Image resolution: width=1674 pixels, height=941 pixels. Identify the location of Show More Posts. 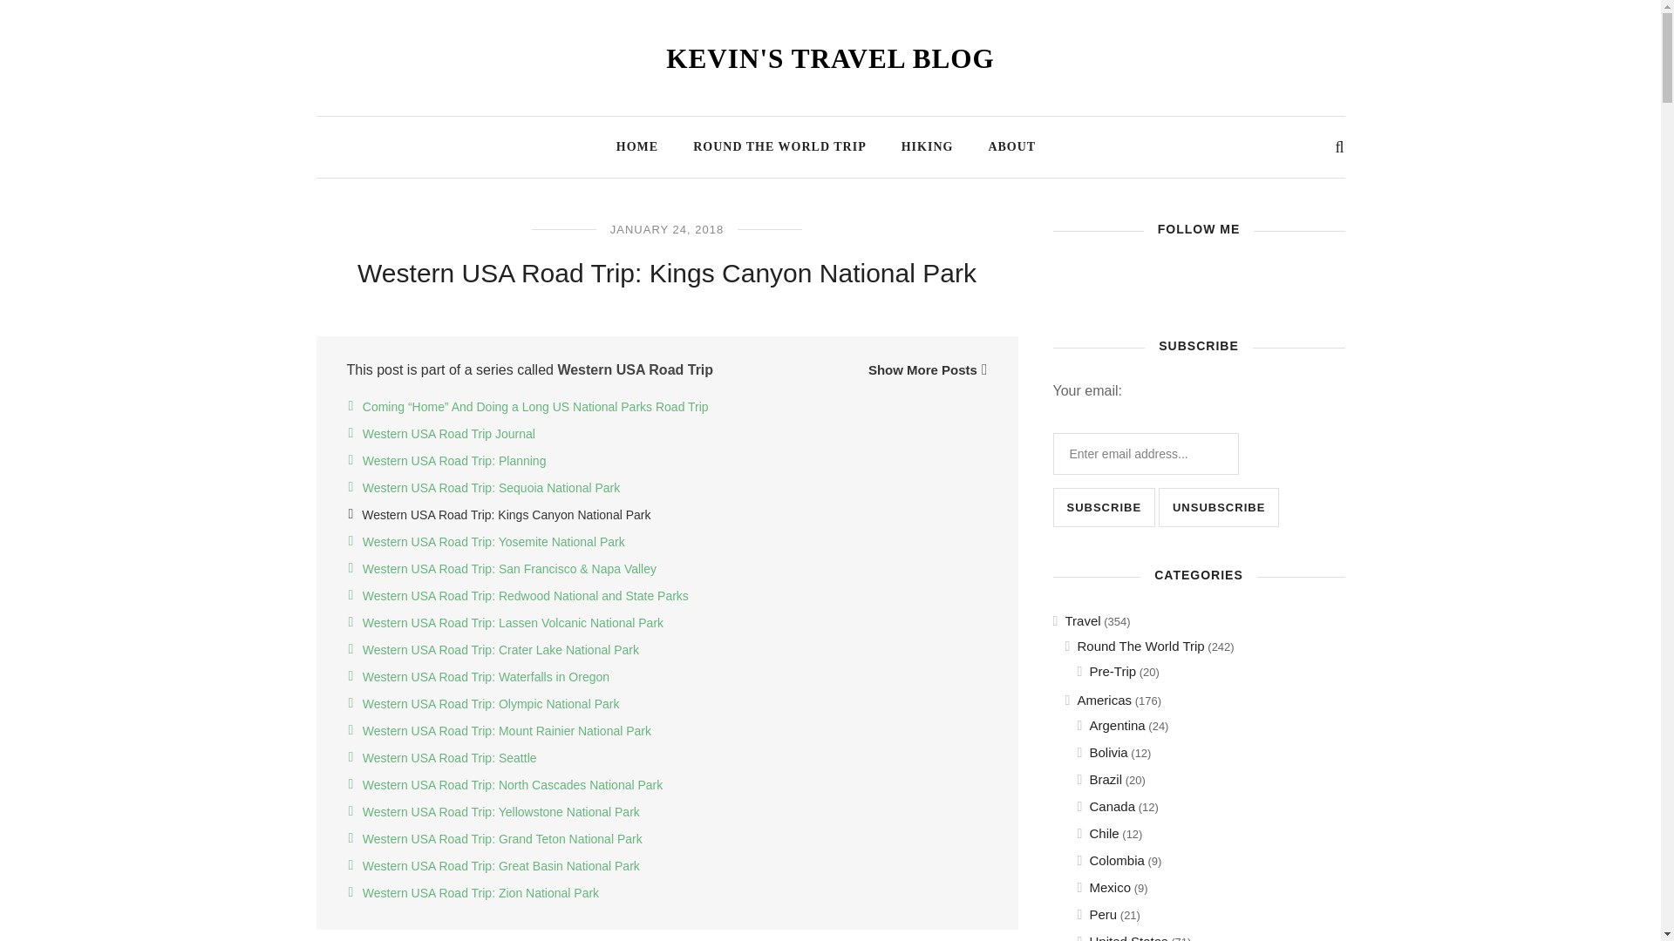
(928, 369).